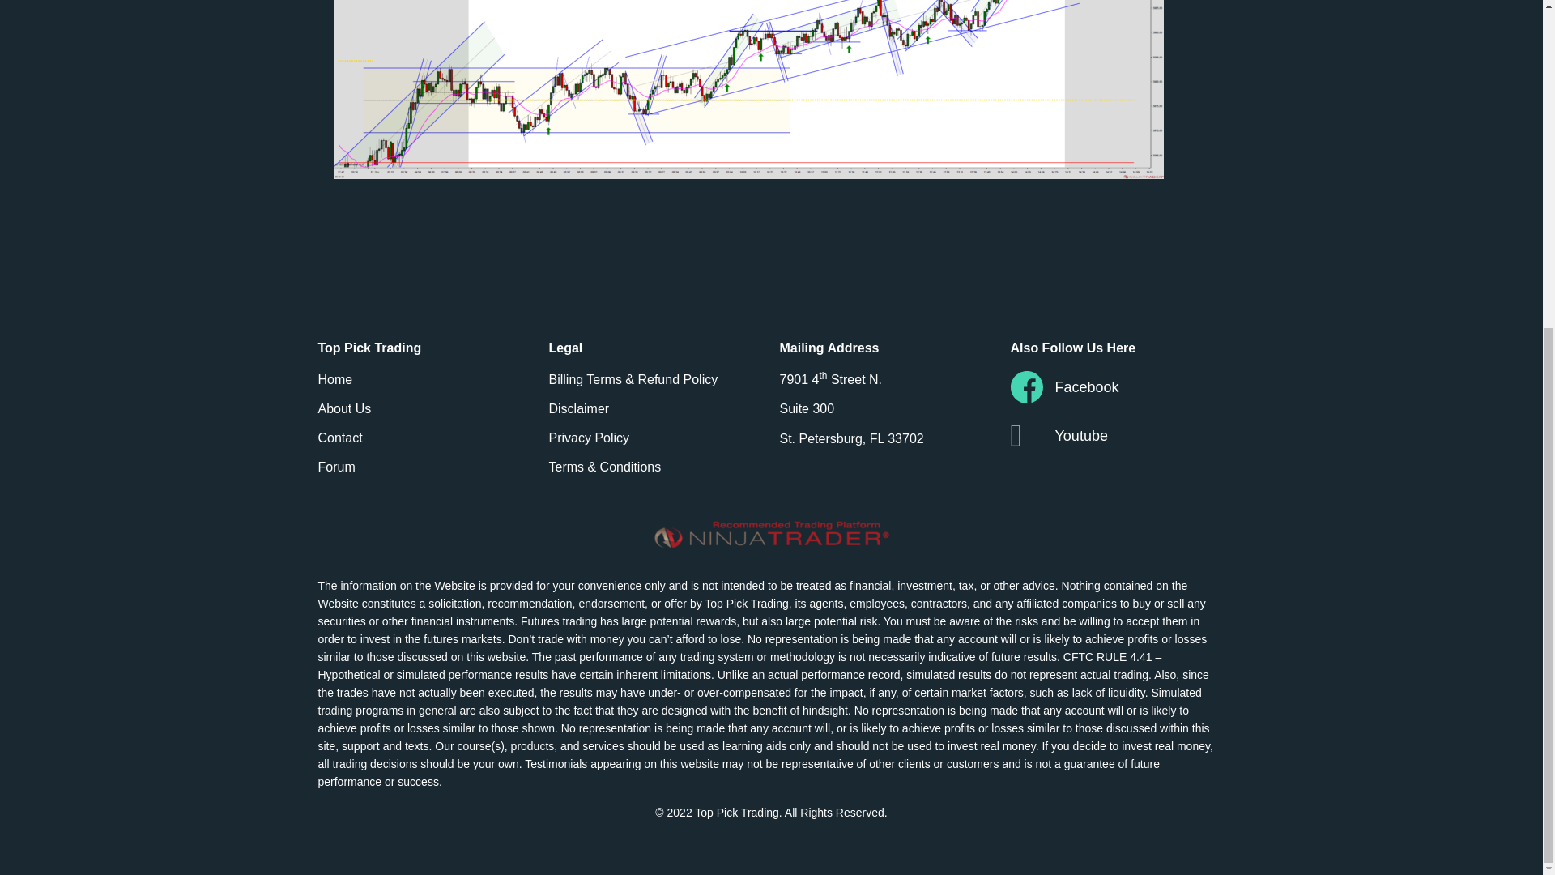 This screenshot has width=1555, height=875. What do you see at coordinates (1118, 436) in the screenshot?
I see `Youtube` at bounding box center [1118, 436].